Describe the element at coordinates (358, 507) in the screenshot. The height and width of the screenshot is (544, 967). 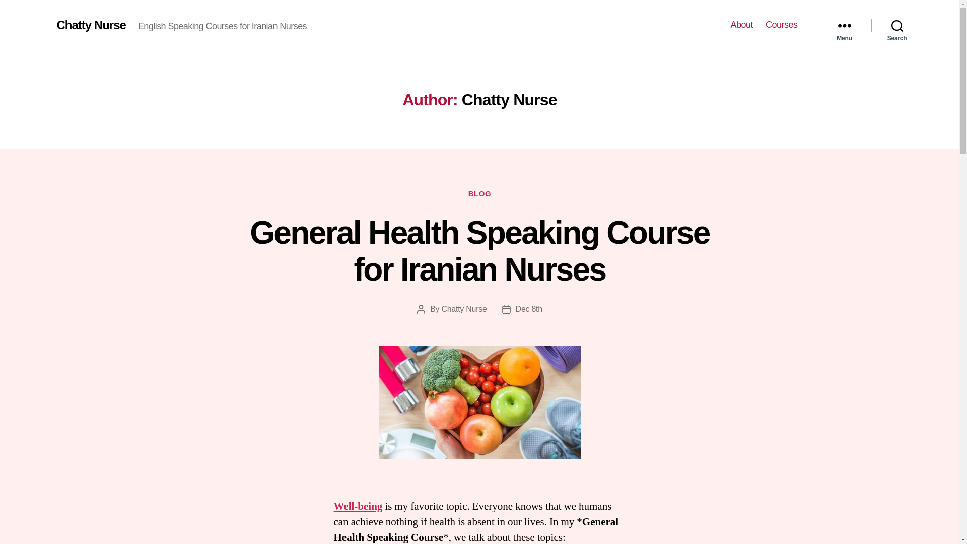
I see `Well-being` at that location.